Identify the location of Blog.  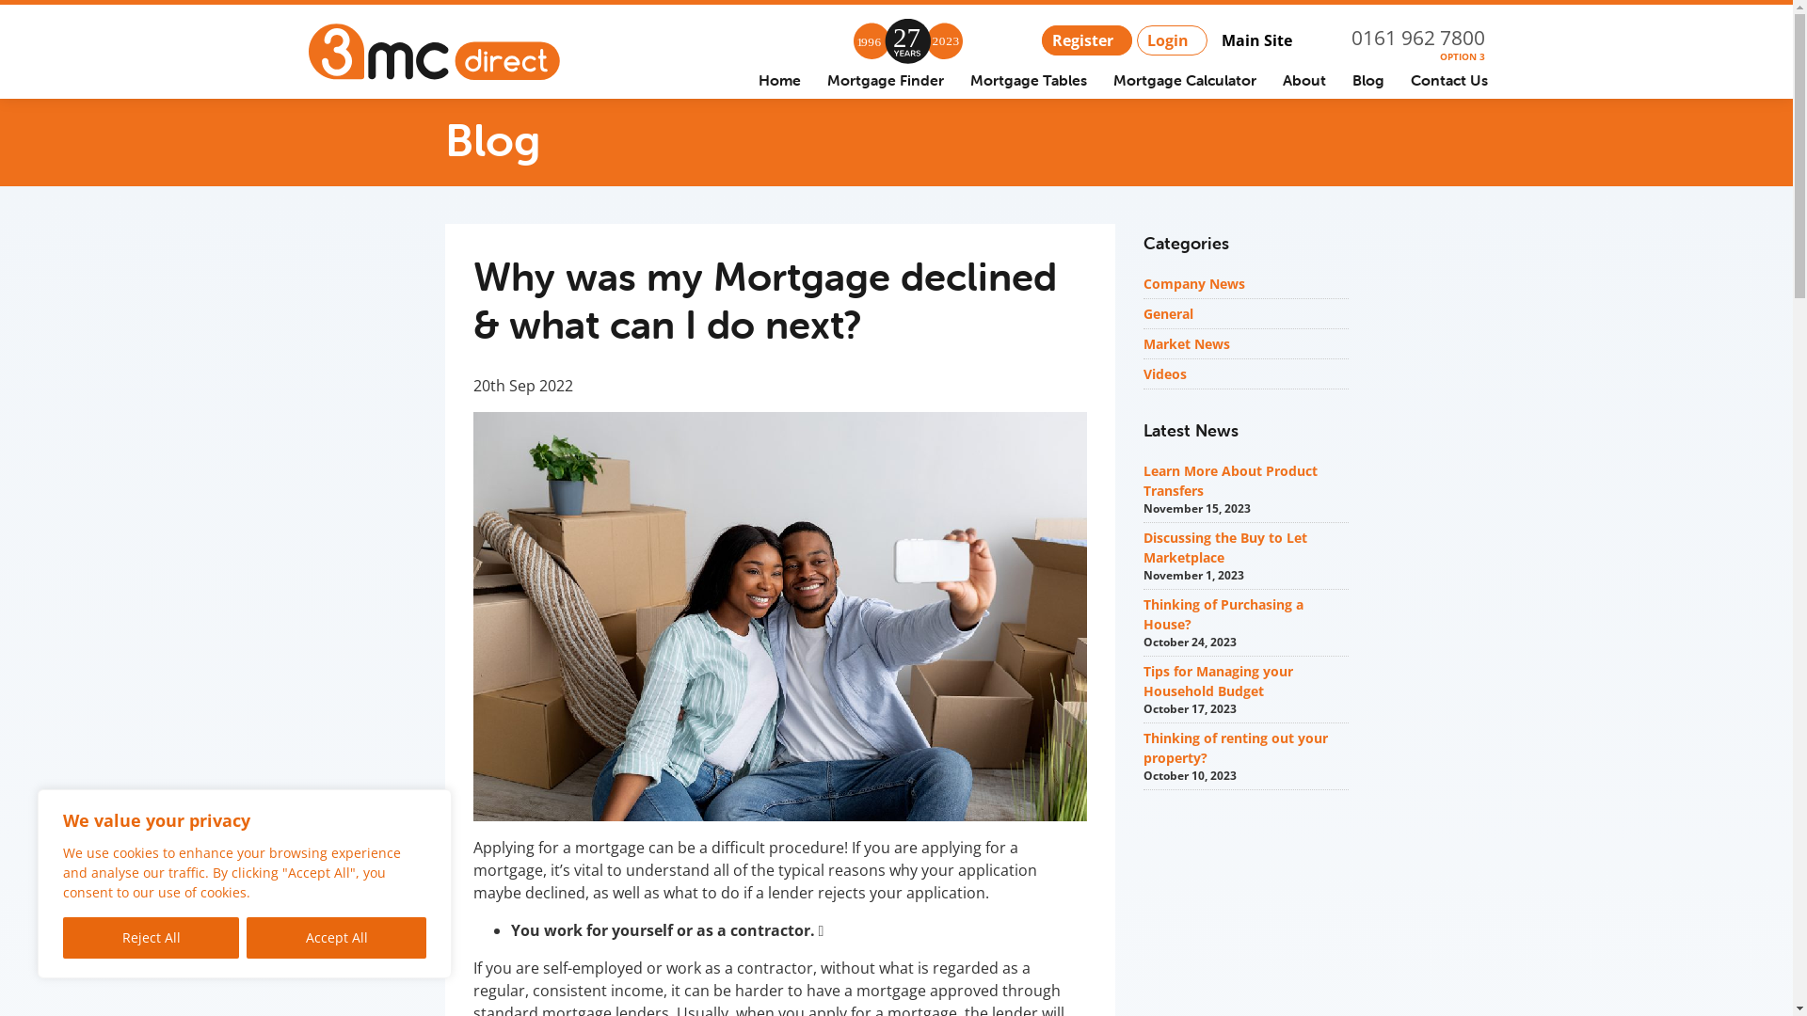
(1367, 80).